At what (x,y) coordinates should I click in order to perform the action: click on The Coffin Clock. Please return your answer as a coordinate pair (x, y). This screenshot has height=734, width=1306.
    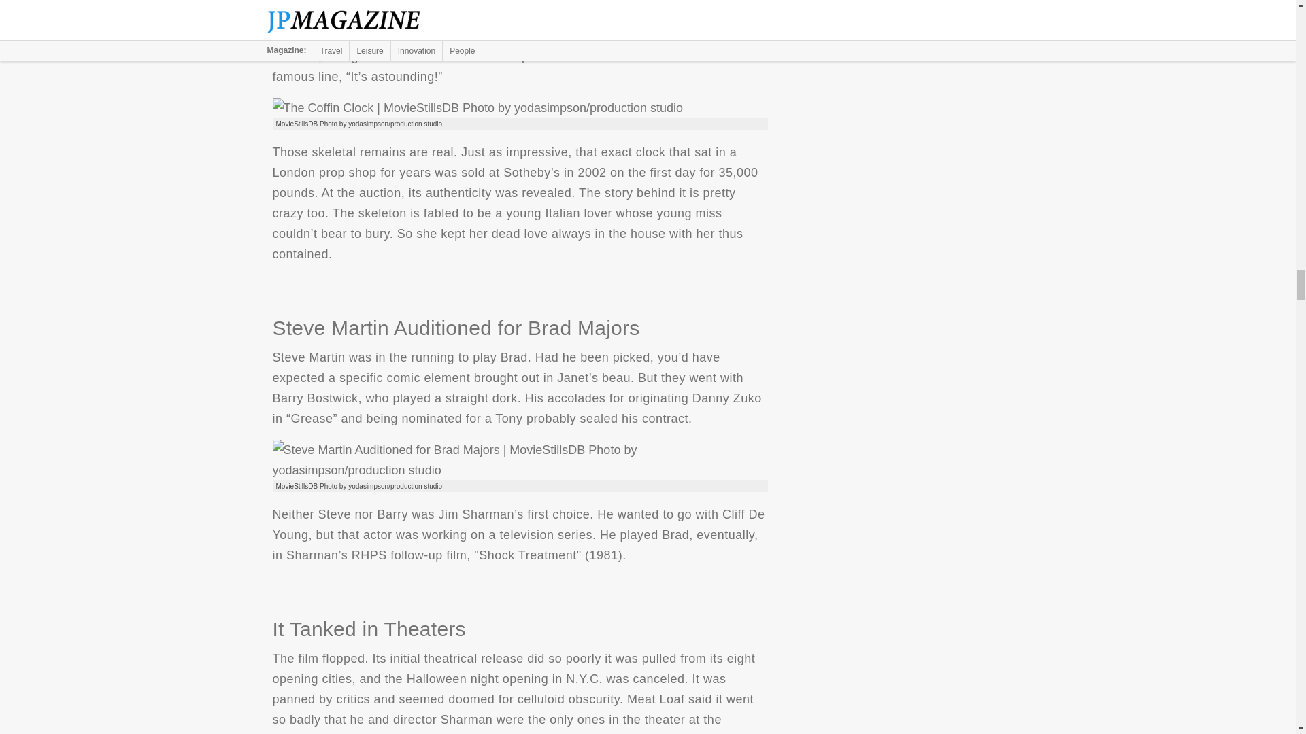
    Looking at the image, I should click on (478, 107).